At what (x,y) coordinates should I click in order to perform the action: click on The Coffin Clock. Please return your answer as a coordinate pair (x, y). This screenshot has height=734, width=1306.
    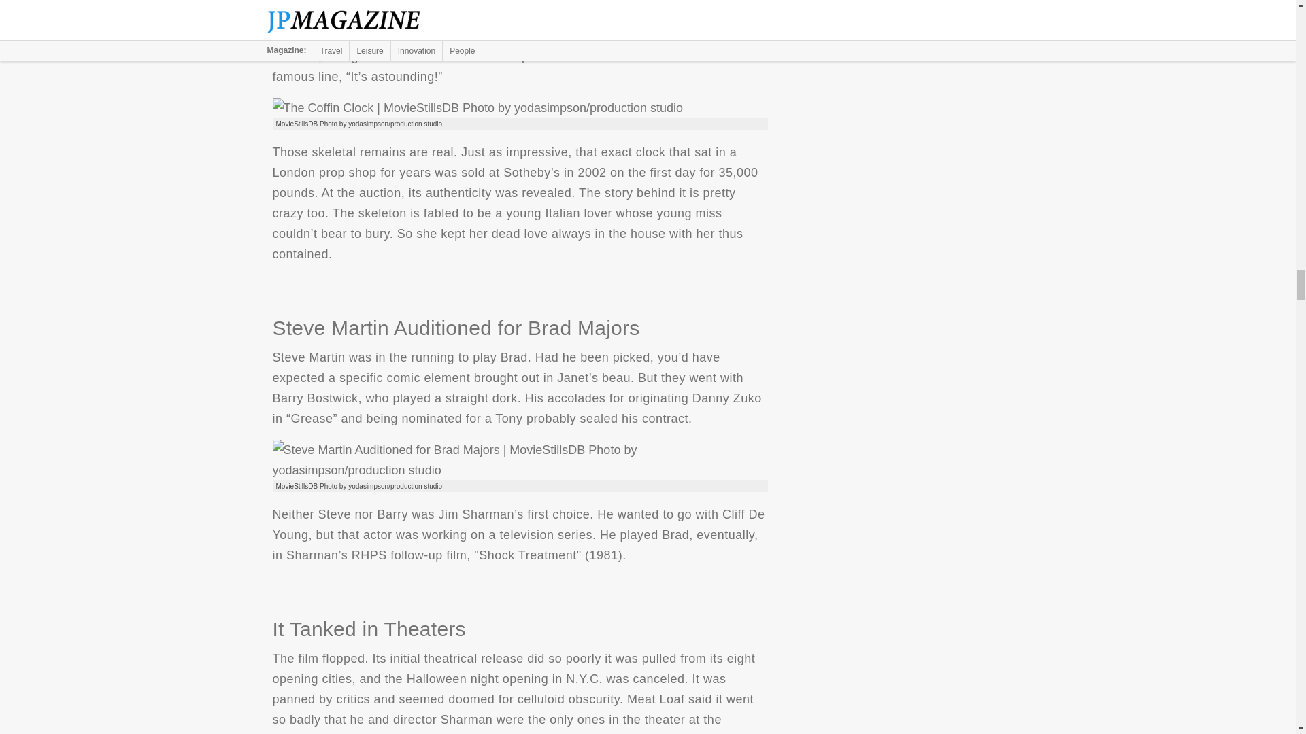
    Looking at the image, I should click on (478, 107).